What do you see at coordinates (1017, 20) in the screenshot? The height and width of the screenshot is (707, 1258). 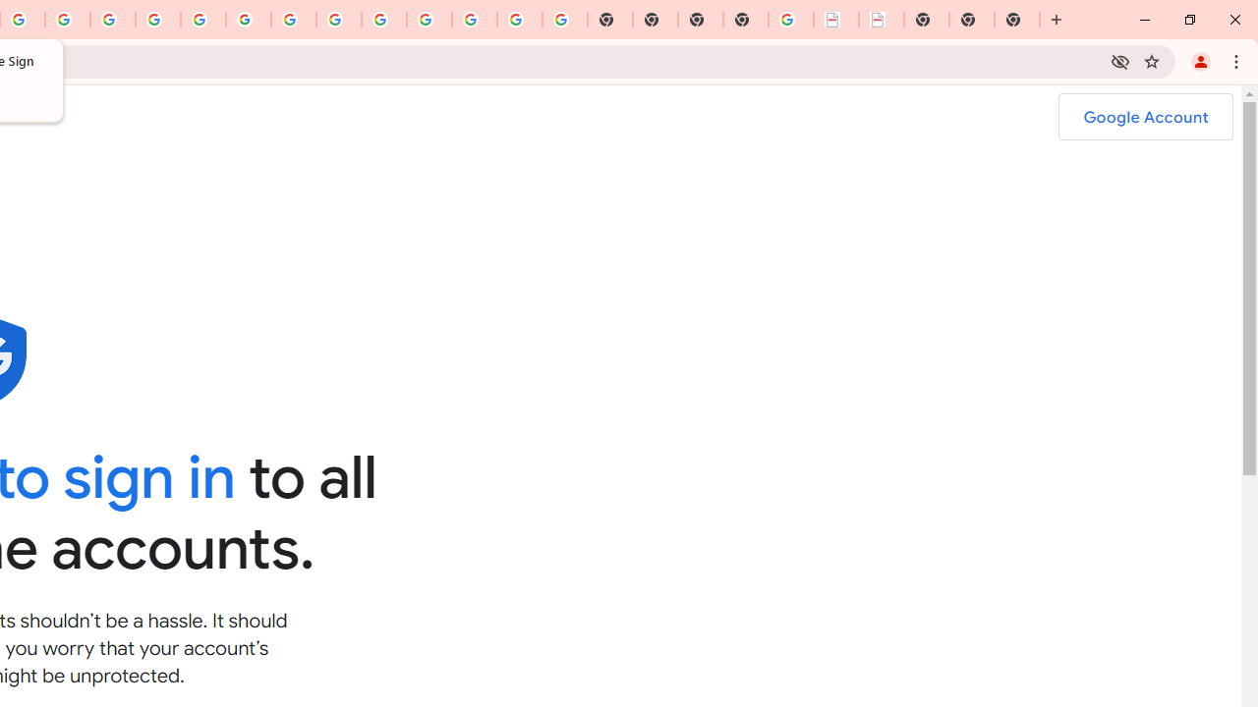 I see `New Tab` at bounding box center [1017, 20].